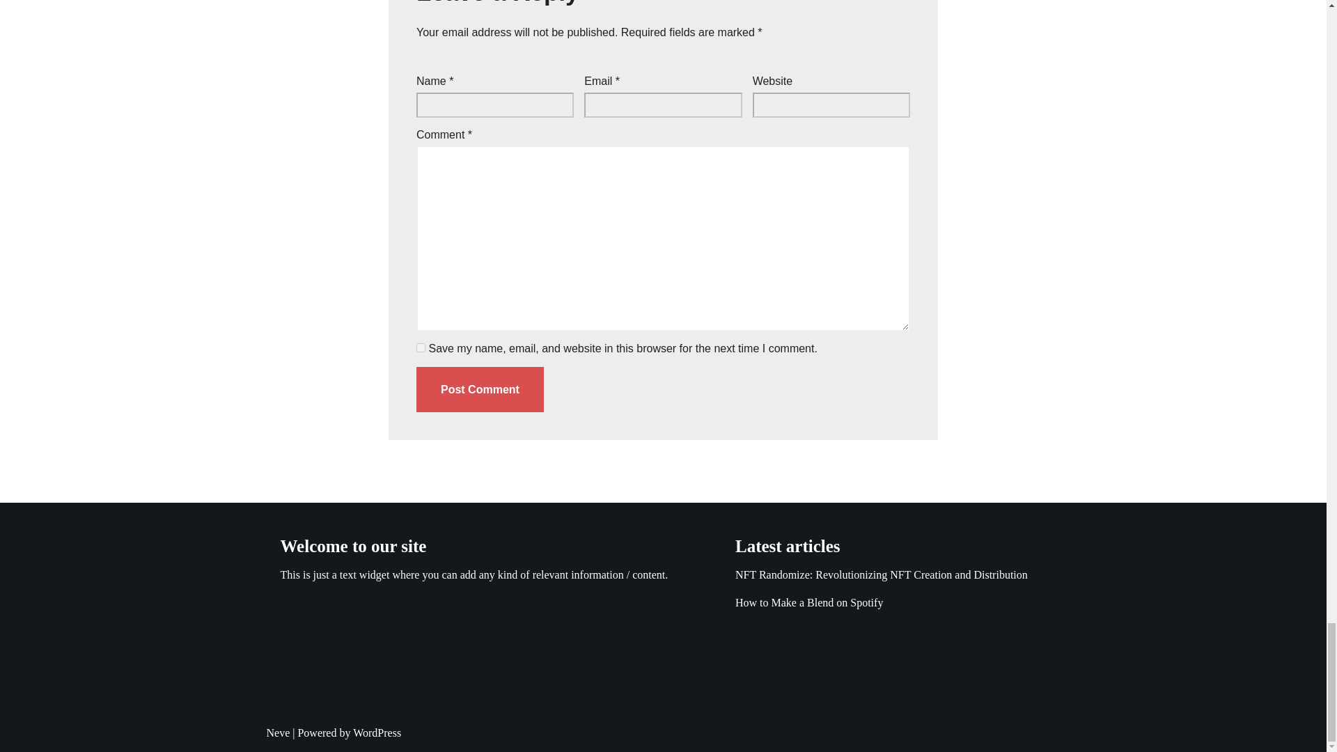  Describe the element at coordinates (421, 347) in the screenshot. I see `yes` at that location.